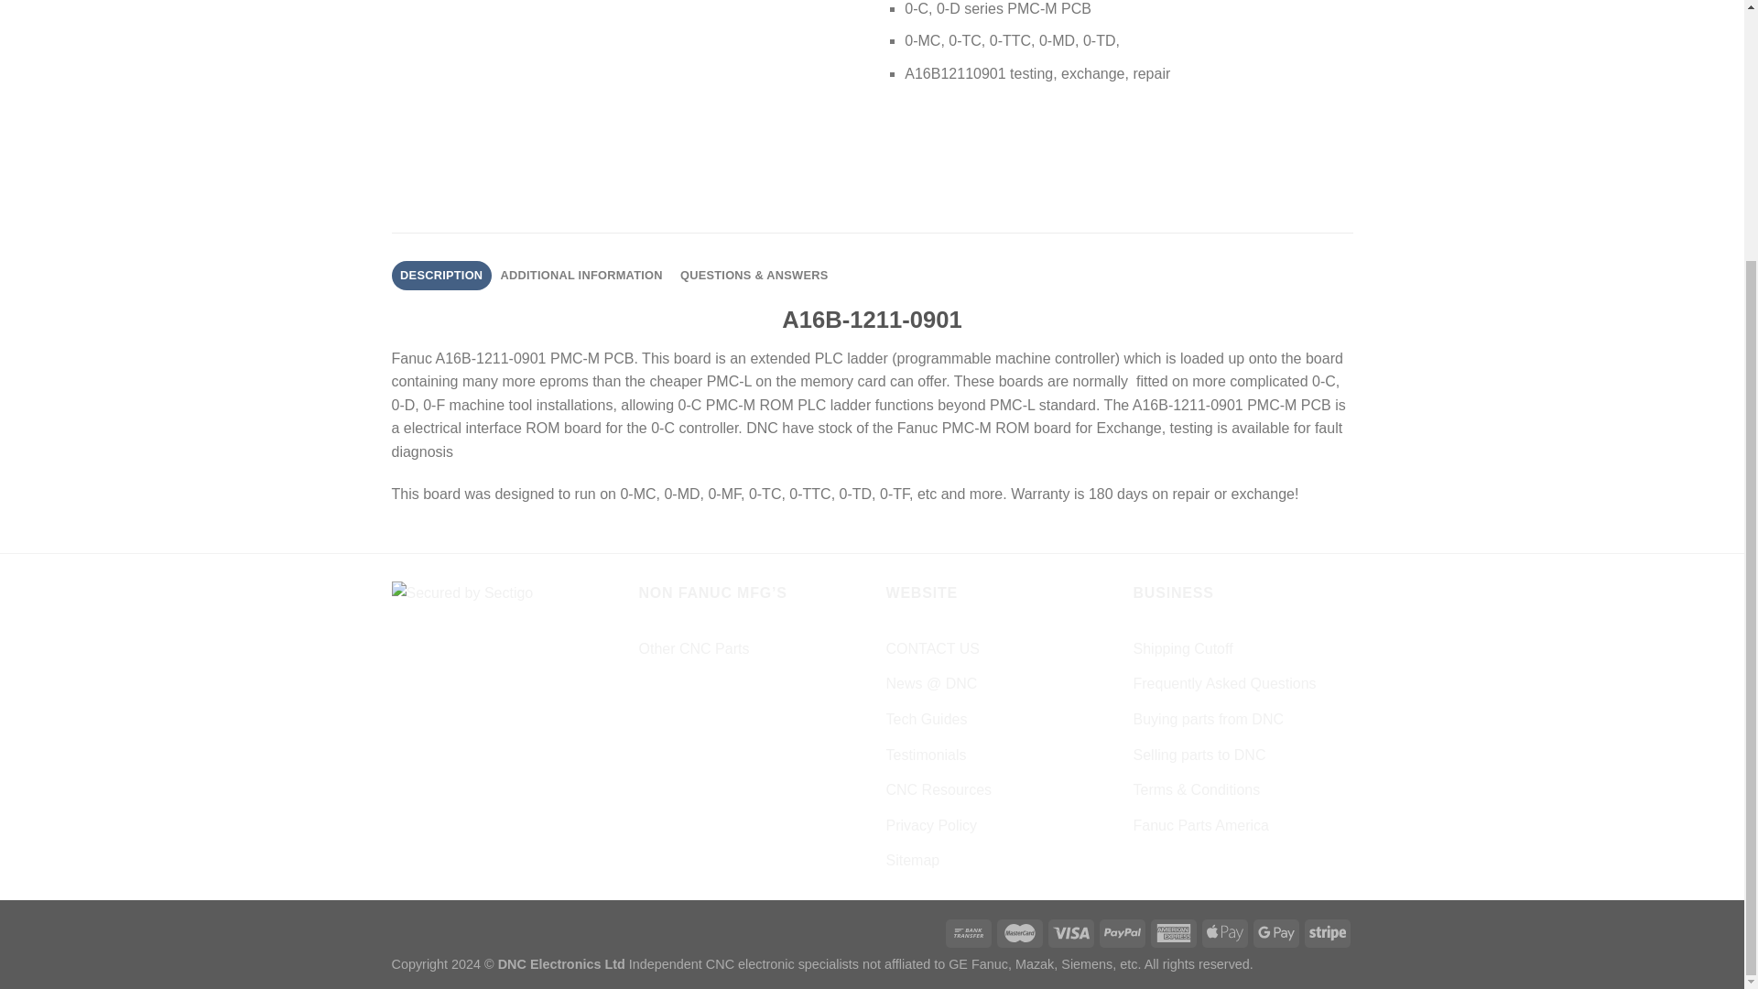  Describe the element at coordinates (927, 719) in the screenshot. I see `Tech Guides` at that location.